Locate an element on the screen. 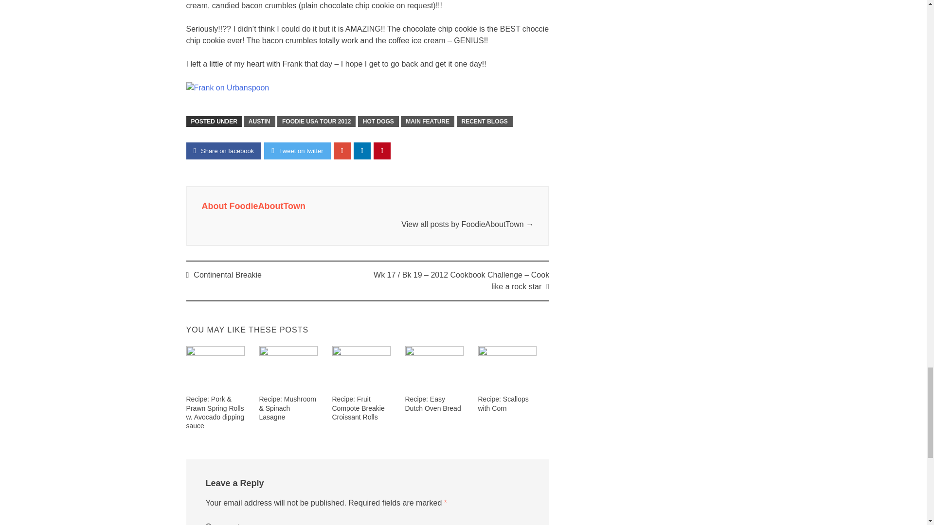 Image resolution: width=934 pixels, height=525 pixels. RECENT BLOGS is located at coordinates (484, 122).